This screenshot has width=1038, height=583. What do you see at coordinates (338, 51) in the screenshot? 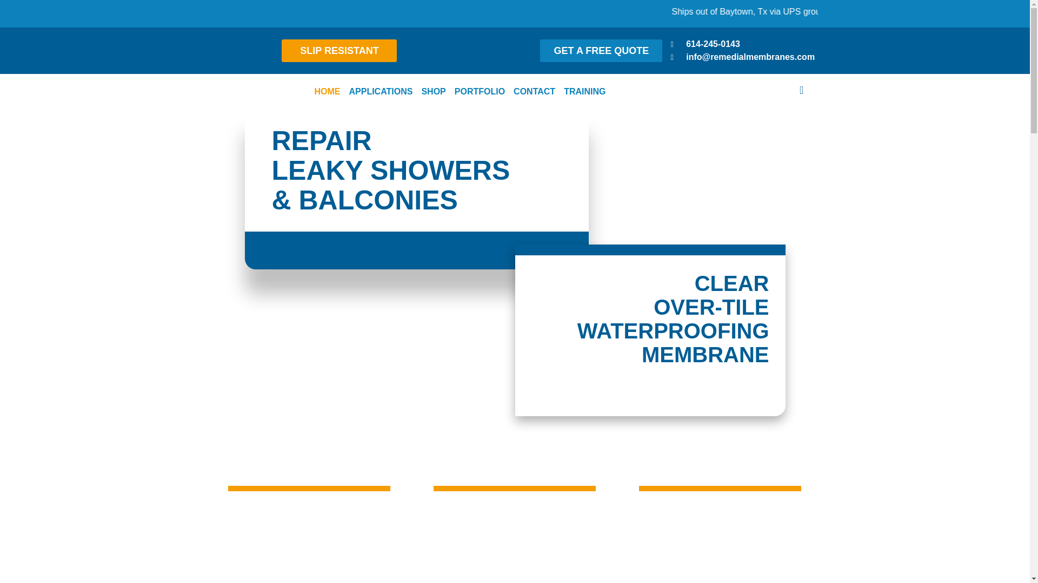
I see `SLIP RESISTANT` at bounding box center [338, 51].